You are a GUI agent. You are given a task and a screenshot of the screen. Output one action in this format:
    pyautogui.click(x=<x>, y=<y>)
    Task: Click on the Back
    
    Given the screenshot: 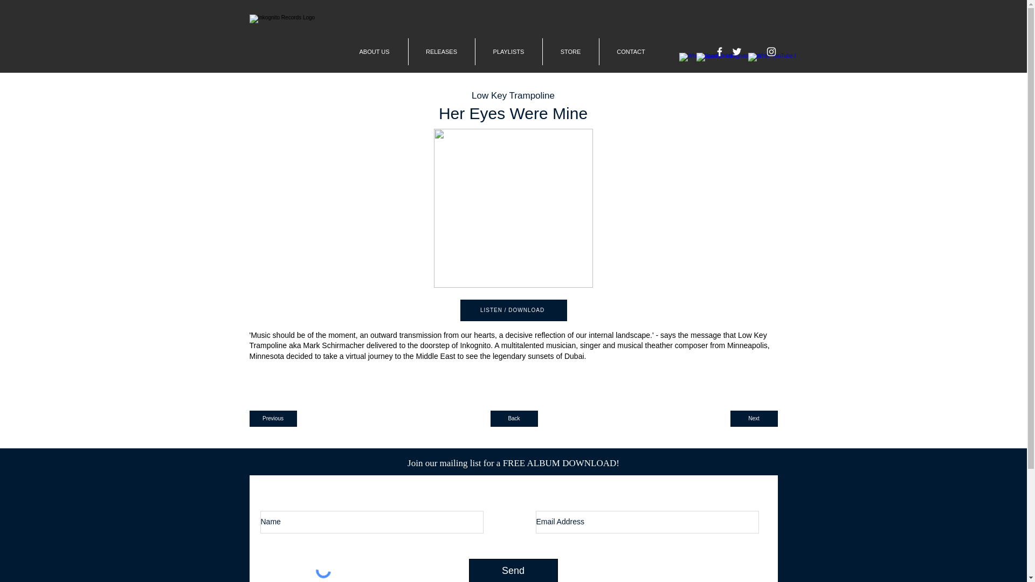 What is the action you would take?
    pyautogui.click(x=514, y=418)
    